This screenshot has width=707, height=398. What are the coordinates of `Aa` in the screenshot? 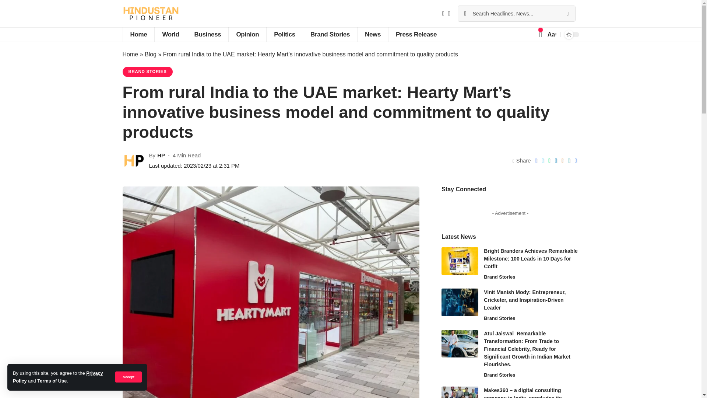 It's located at (551, 34).